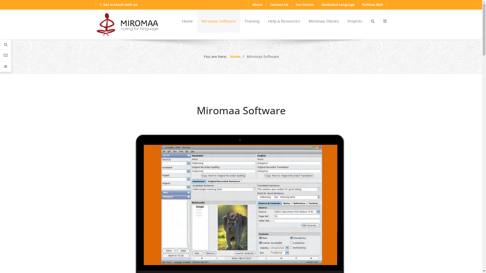  What do you see at coordinates (355, 181) in the screenshot?
I see `How we can help` at bounding box center [355, 181].